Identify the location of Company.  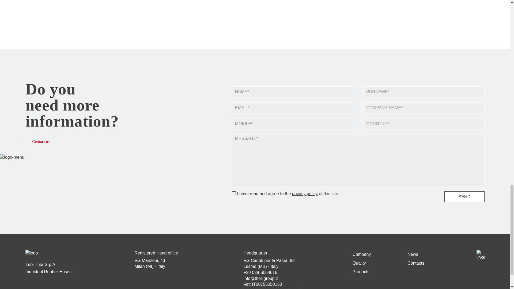
(361, 254).